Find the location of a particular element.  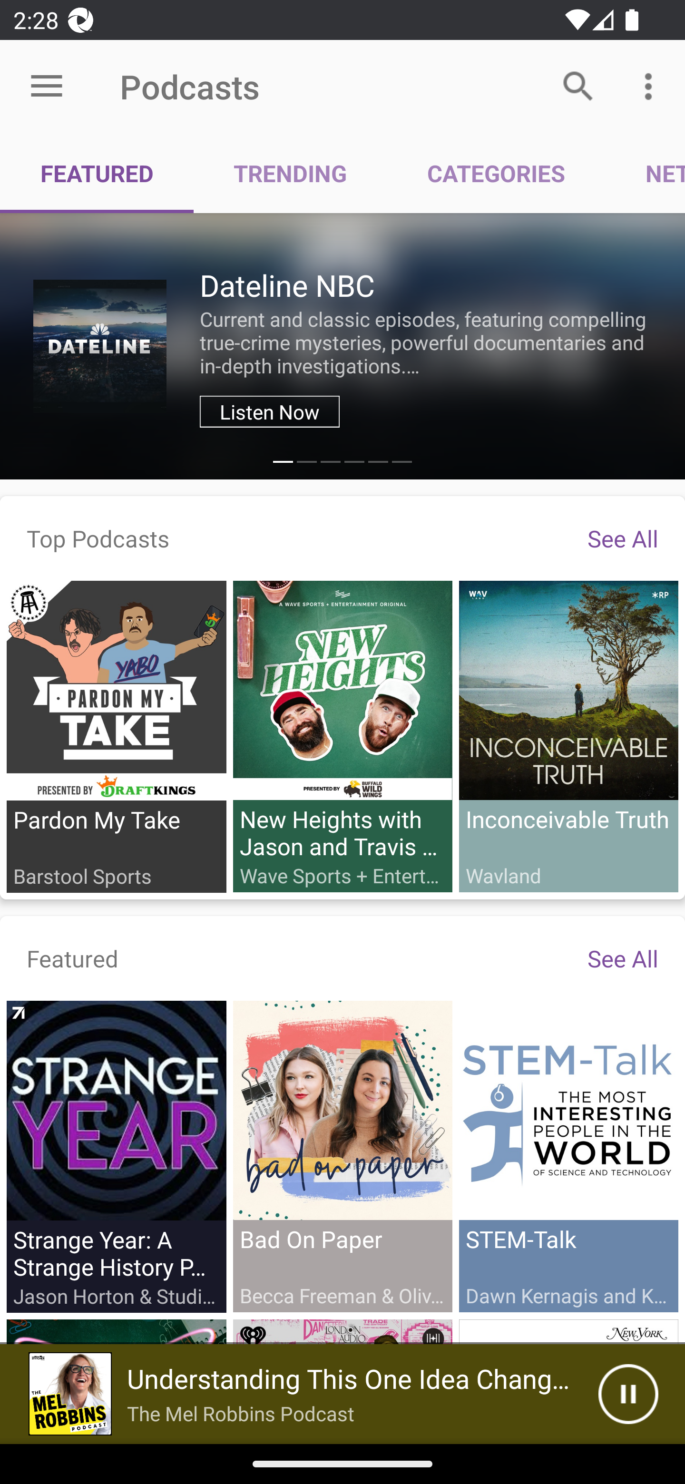

Pause is located at coordinates (628, 1394).